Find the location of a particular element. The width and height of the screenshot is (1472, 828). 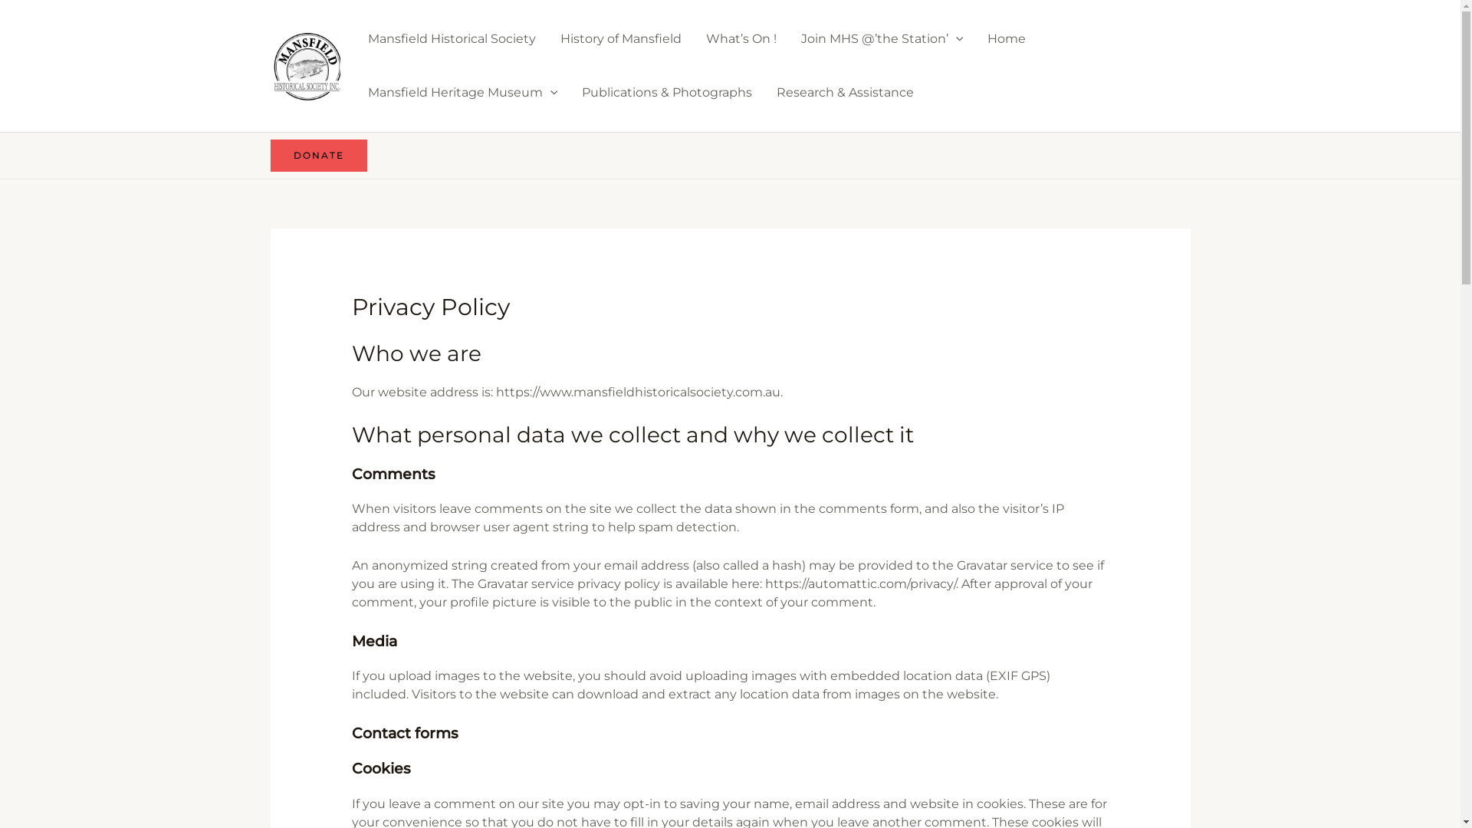

DONATE is located at coordinates (318, 156).